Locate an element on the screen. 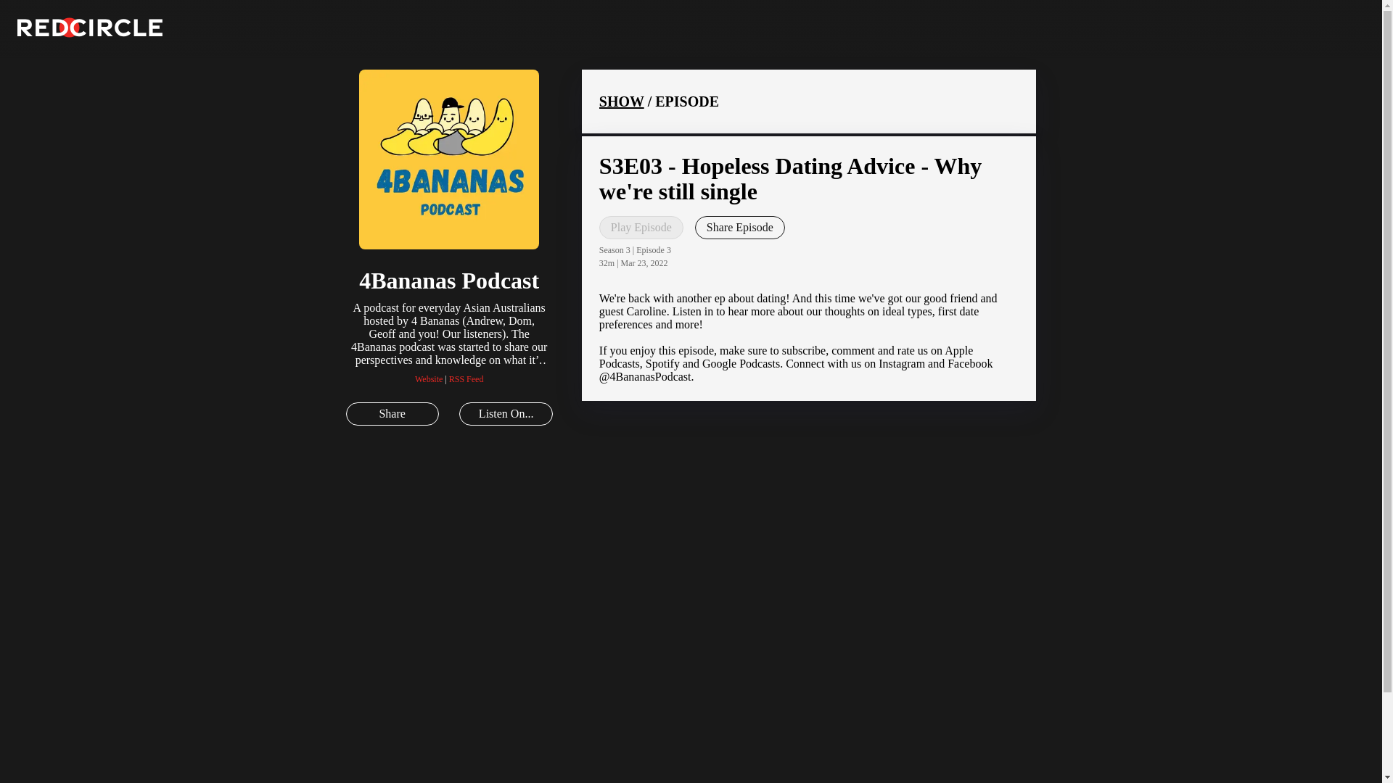 This screenshot has width=1393, height=783. SHOW is located at coordinates (621, 101).